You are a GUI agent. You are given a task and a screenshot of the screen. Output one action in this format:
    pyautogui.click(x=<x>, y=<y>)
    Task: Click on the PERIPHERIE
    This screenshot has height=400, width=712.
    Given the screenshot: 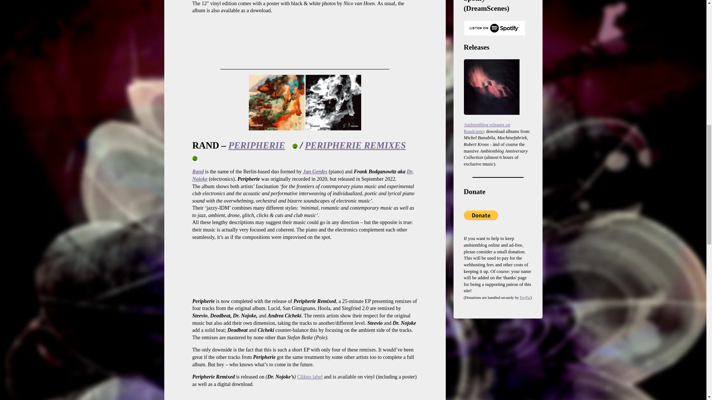 What is the action you would take?
    pyautogui.click(x=257, y=145)
    